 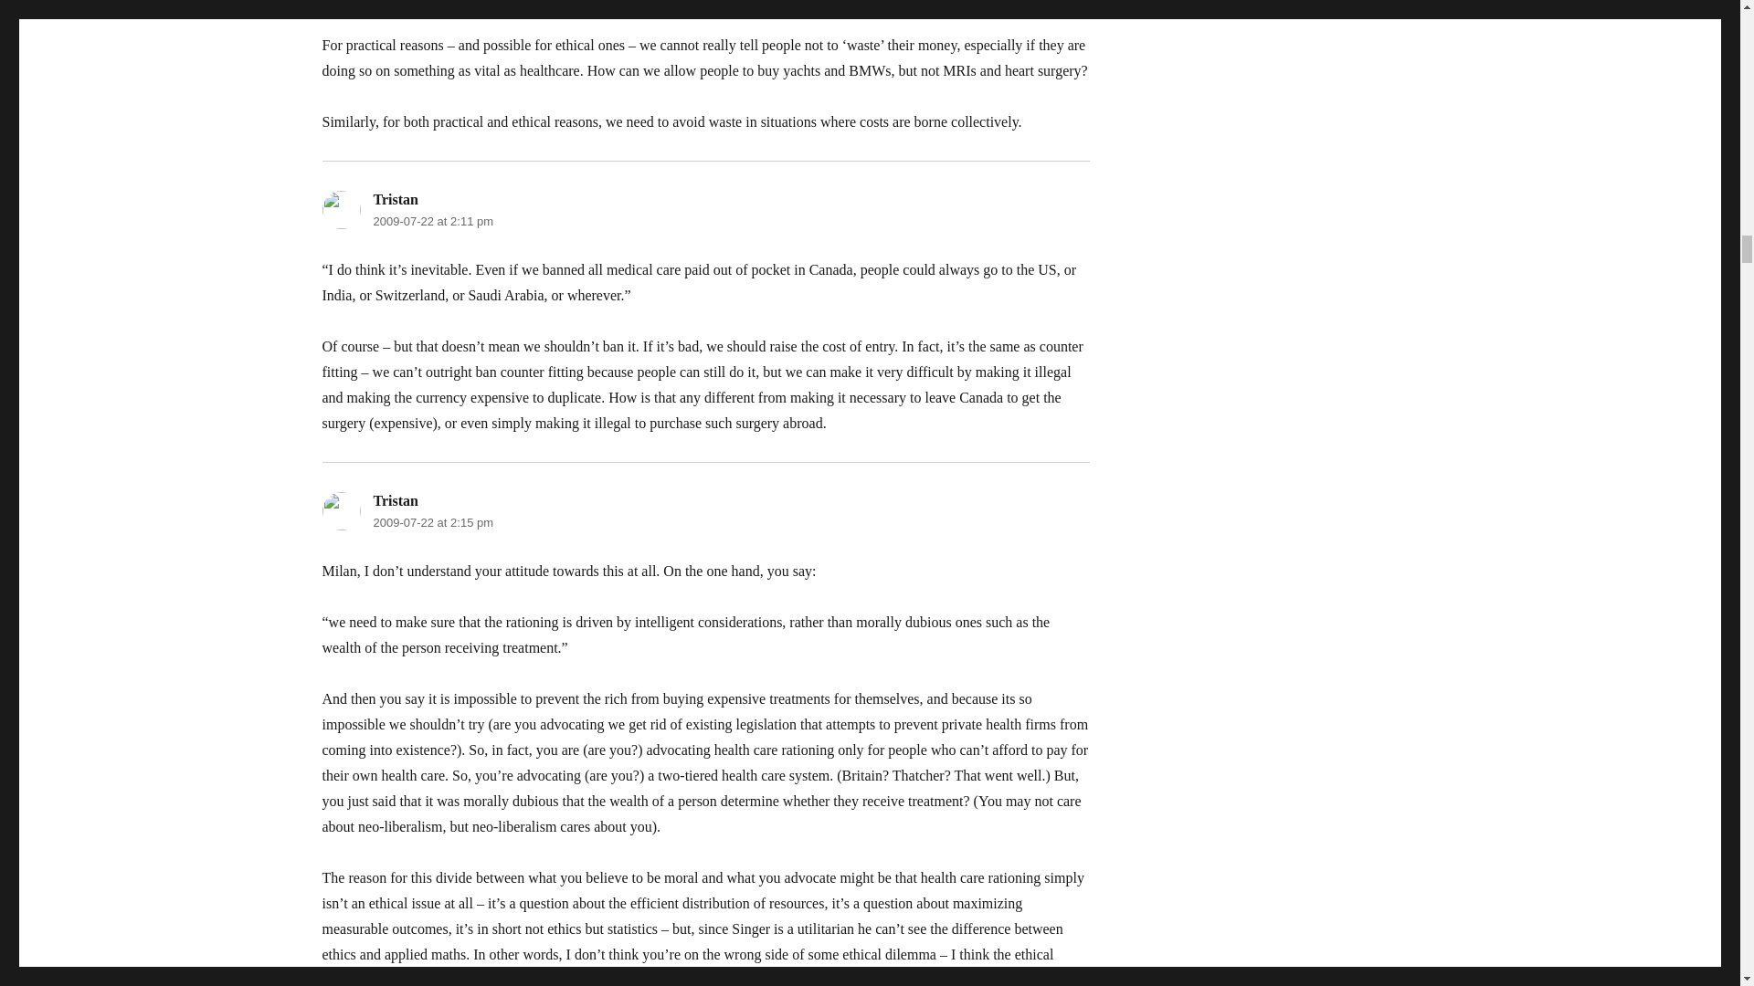 What do you see at coordinates (432, 221) in the screenshot?
I see `2009-07-22 at 2:11 pm` at bounding box center [432, 221].